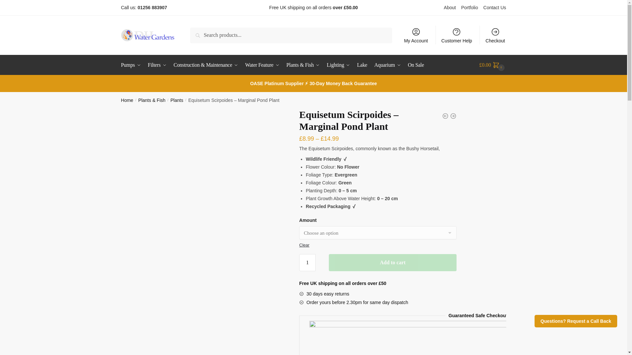  What do you see at coordinates (152, 8) in the screenshot?
I see `01256 883907` at bounding box center [152, 8].